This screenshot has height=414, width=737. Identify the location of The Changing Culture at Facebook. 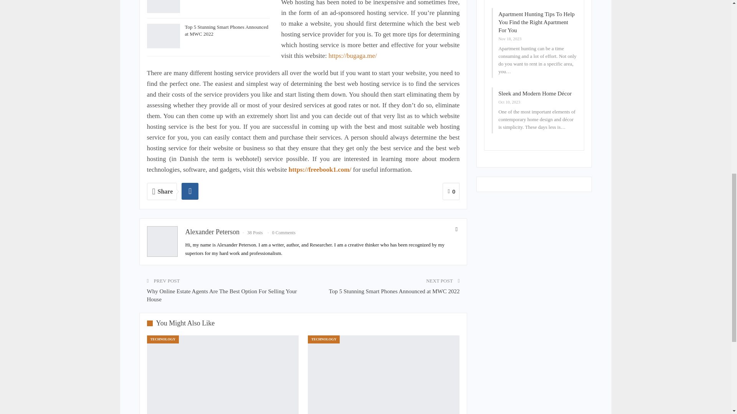
(163, 6).